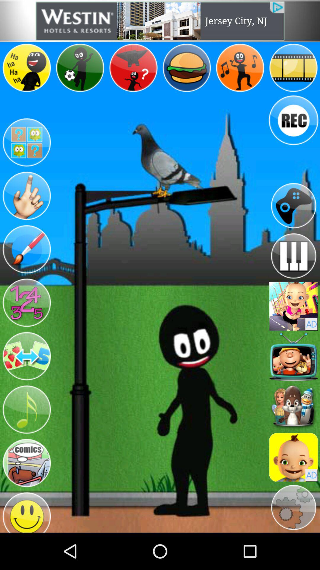  I want to click on switch to paint option, so click(27, 249).